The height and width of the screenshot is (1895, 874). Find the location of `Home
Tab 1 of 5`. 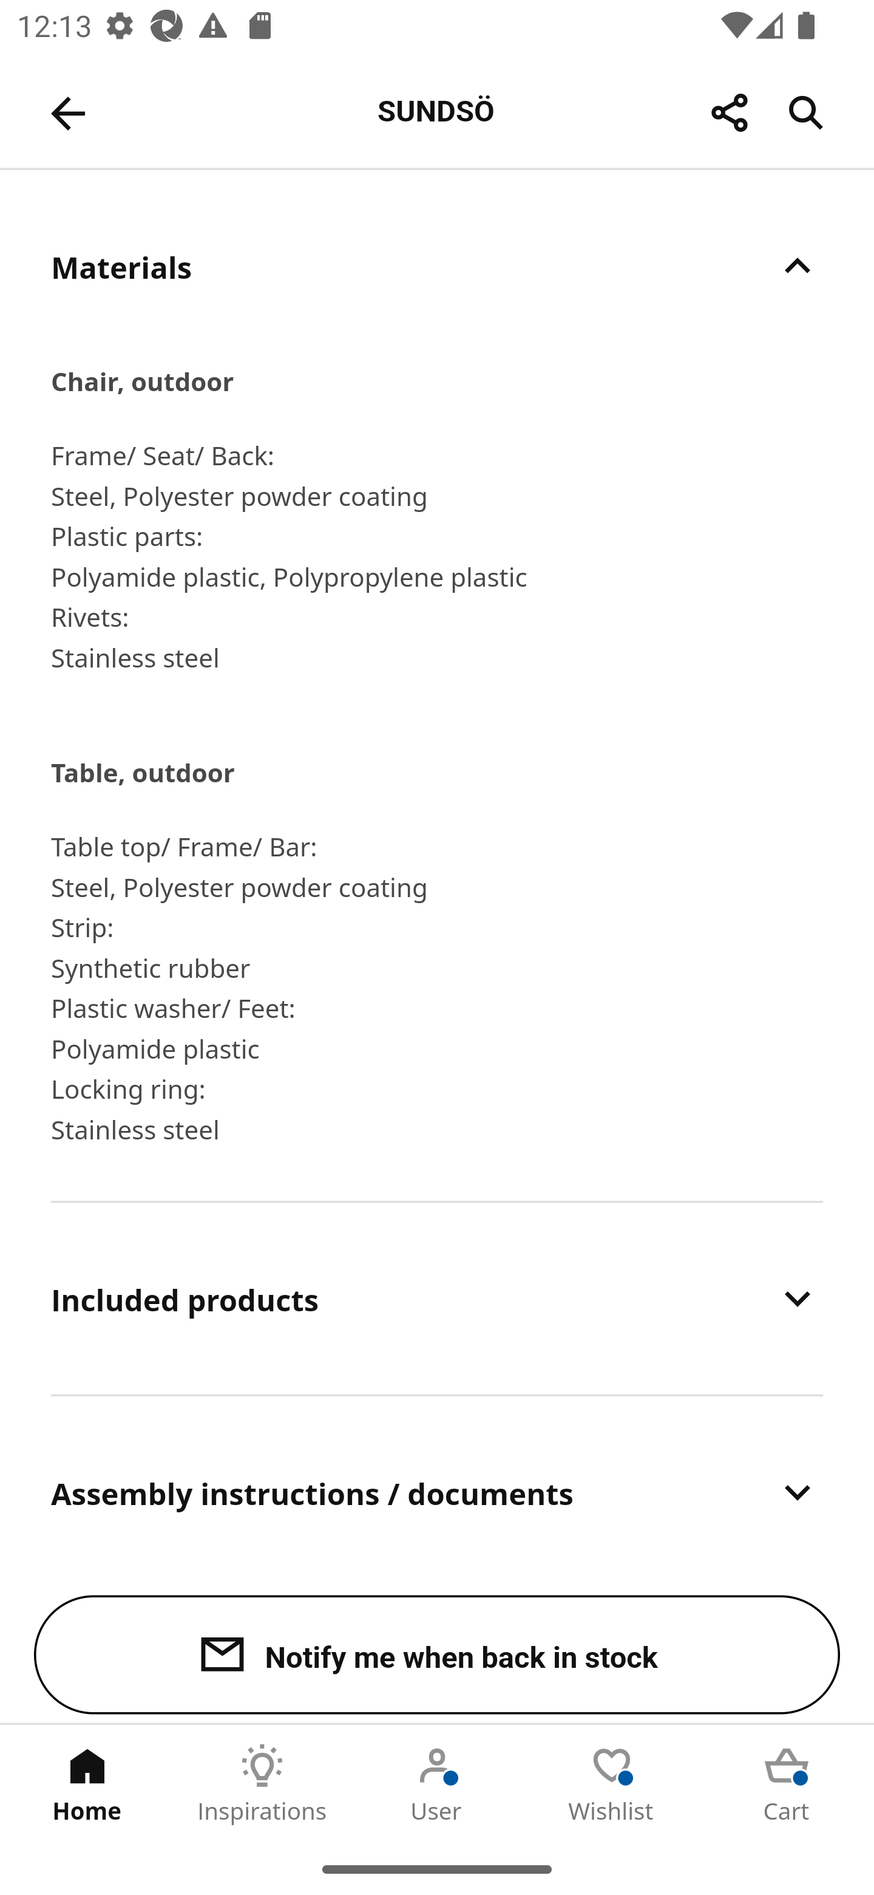

Home
Tab 1 of 5 is located at coordinates (87, 1784).